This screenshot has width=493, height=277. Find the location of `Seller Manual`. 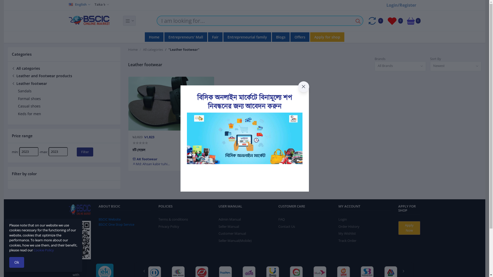

Seller Manual is located at coordinates (229, 226).